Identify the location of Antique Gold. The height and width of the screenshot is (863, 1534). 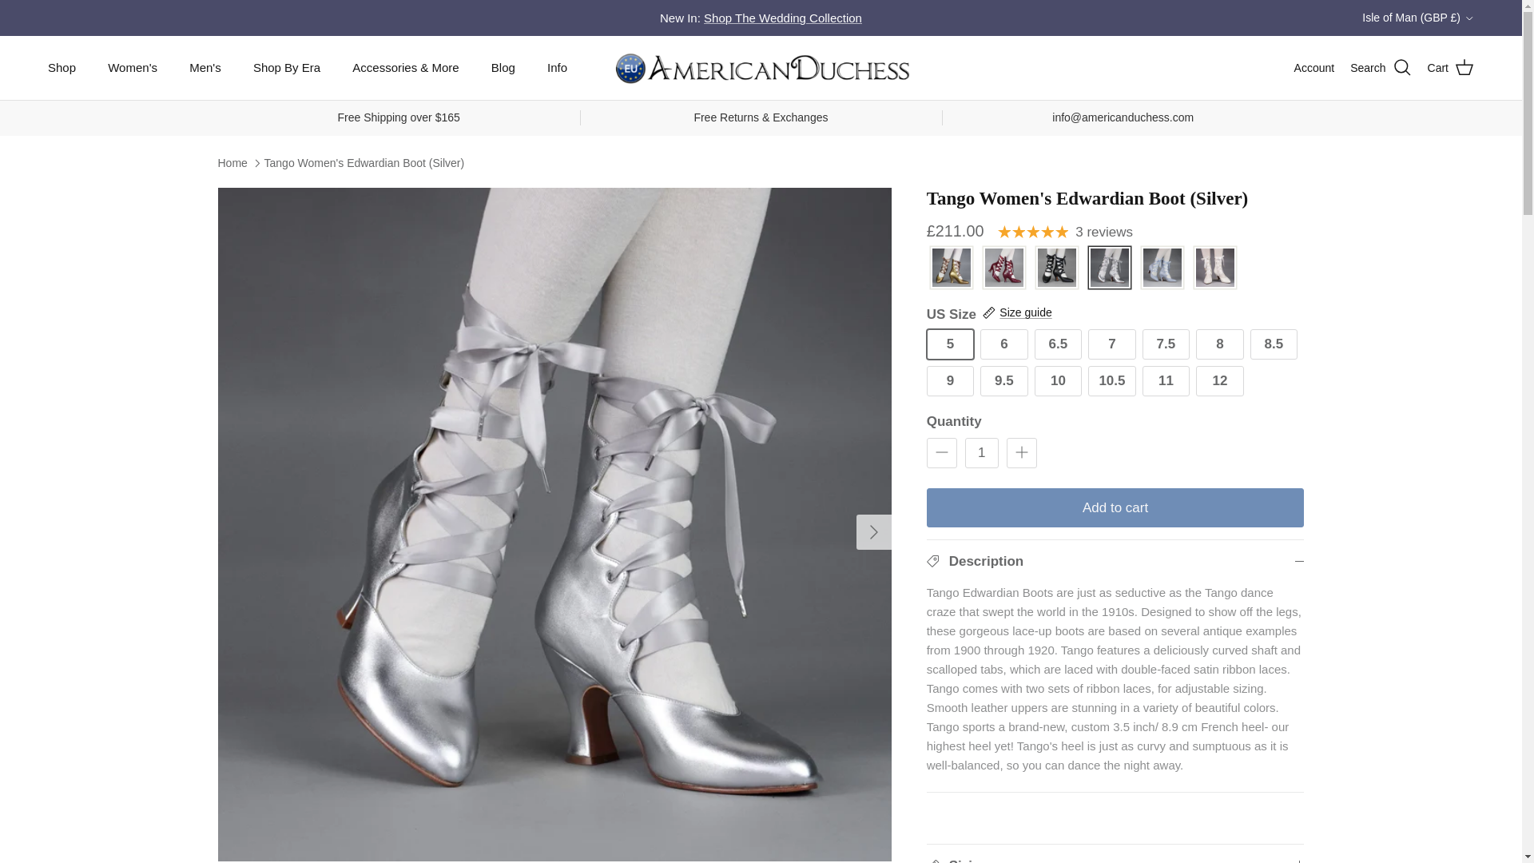
(951, 268).